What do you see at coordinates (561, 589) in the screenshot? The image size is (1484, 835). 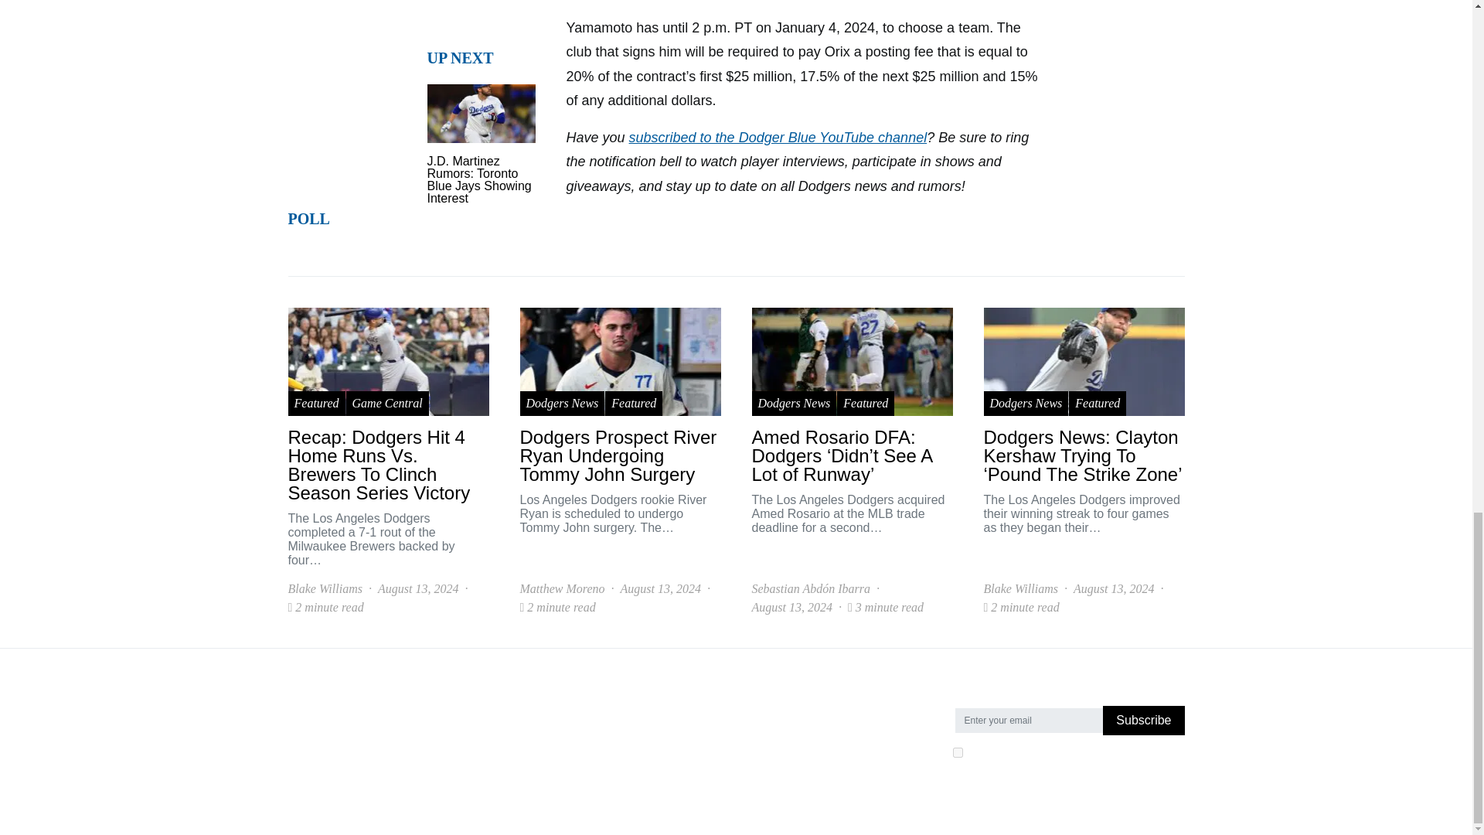 I see `View all posts by Matthew Moreno` at bounding box center [561, 589].